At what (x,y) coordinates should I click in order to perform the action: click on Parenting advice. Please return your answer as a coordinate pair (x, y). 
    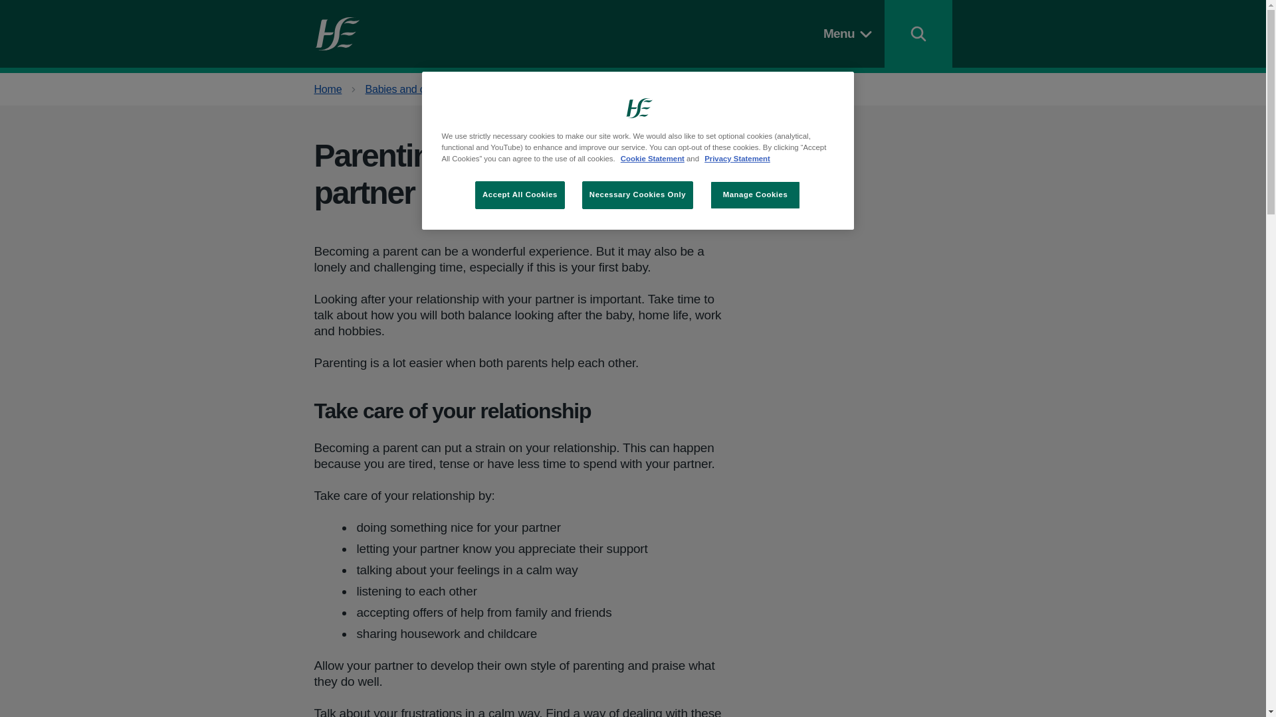
    Looking at the image, I should click on (518, 89).